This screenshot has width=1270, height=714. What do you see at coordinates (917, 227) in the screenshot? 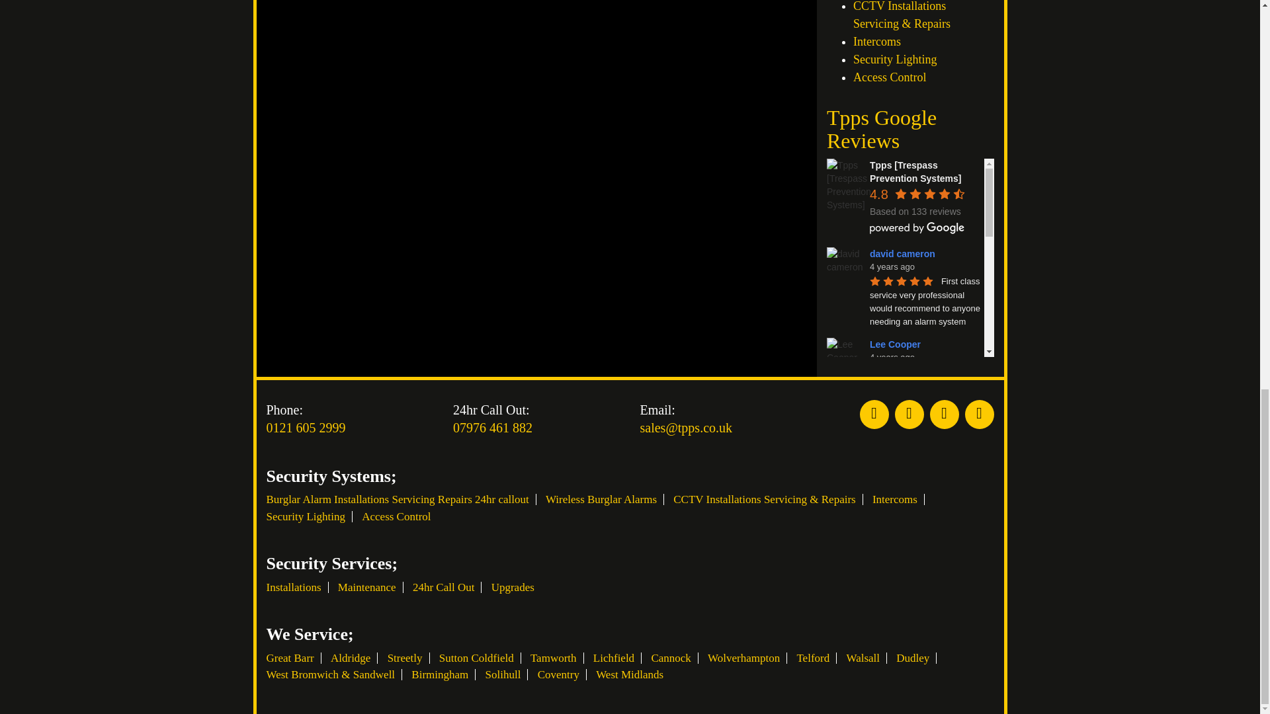
I see `powered by Google` at bounding box center [917, 227].